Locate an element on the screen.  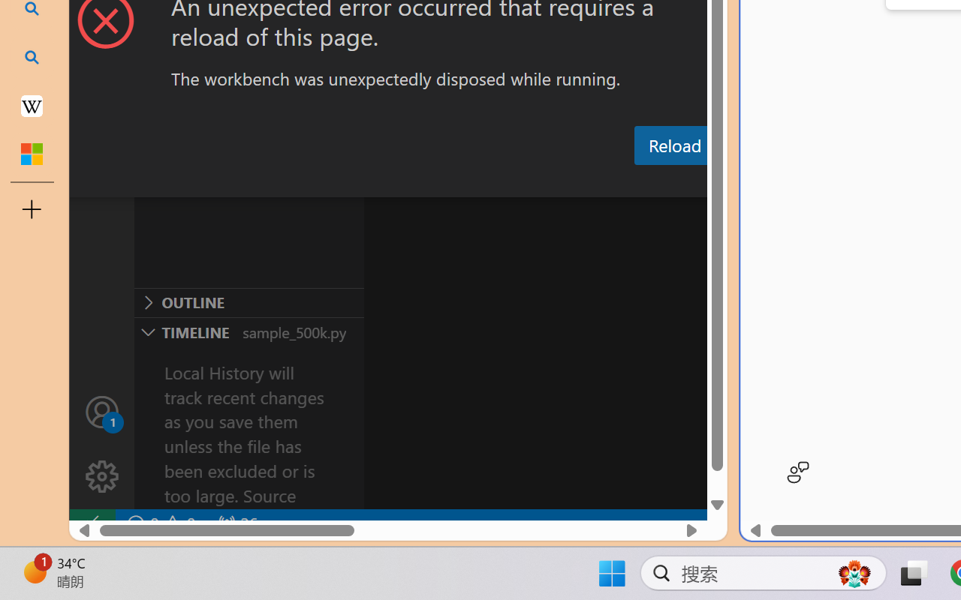
Terminal (Ctrl+`) is located at coordinates (767, 182).